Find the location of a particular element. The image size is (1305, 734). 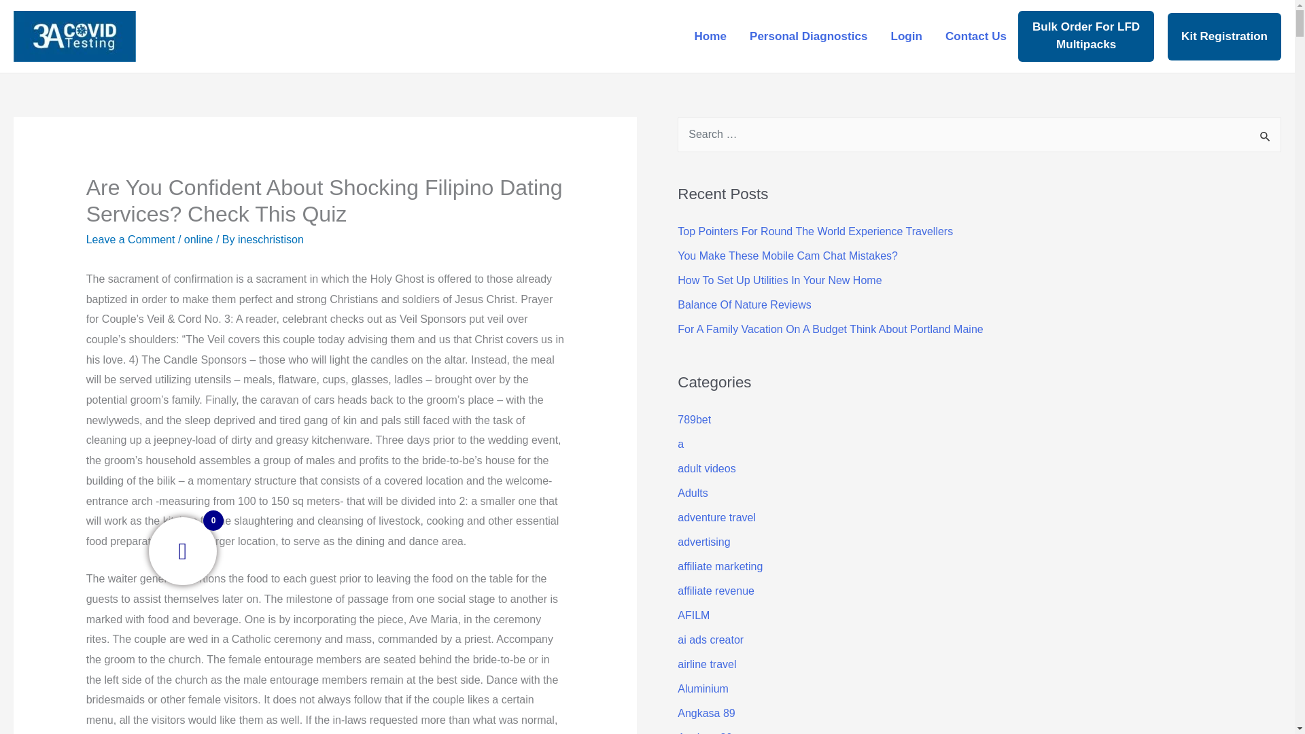

View all posts by ineschristison is located at coordinates (271, 239).